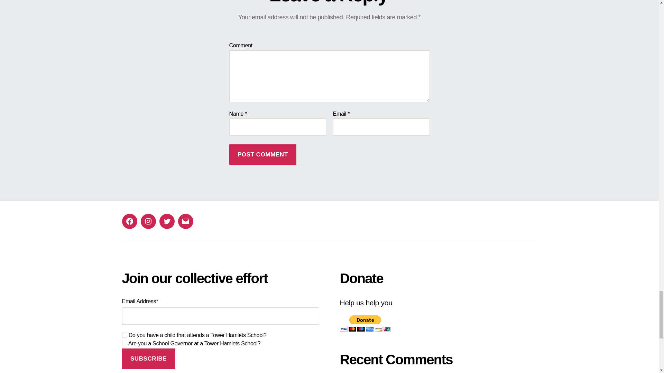 The width and height of the screenshot is (664, 373). Describe the element at coordinates (124, 335) in the screenshot. I see `1` at that location.